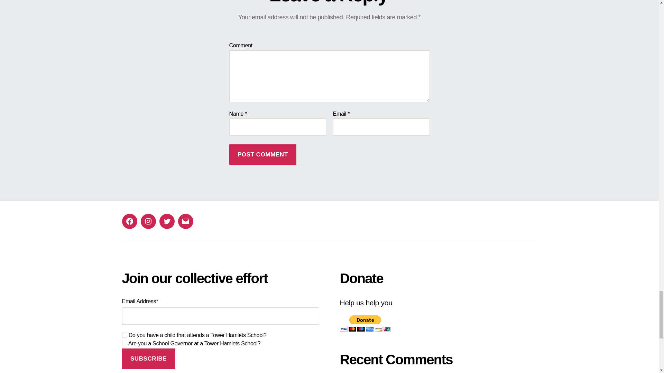 The width and height of the screenshot is (664, 373). Describe the element at coordinates (124, 335) in the screenshot. I see `1` at that location.